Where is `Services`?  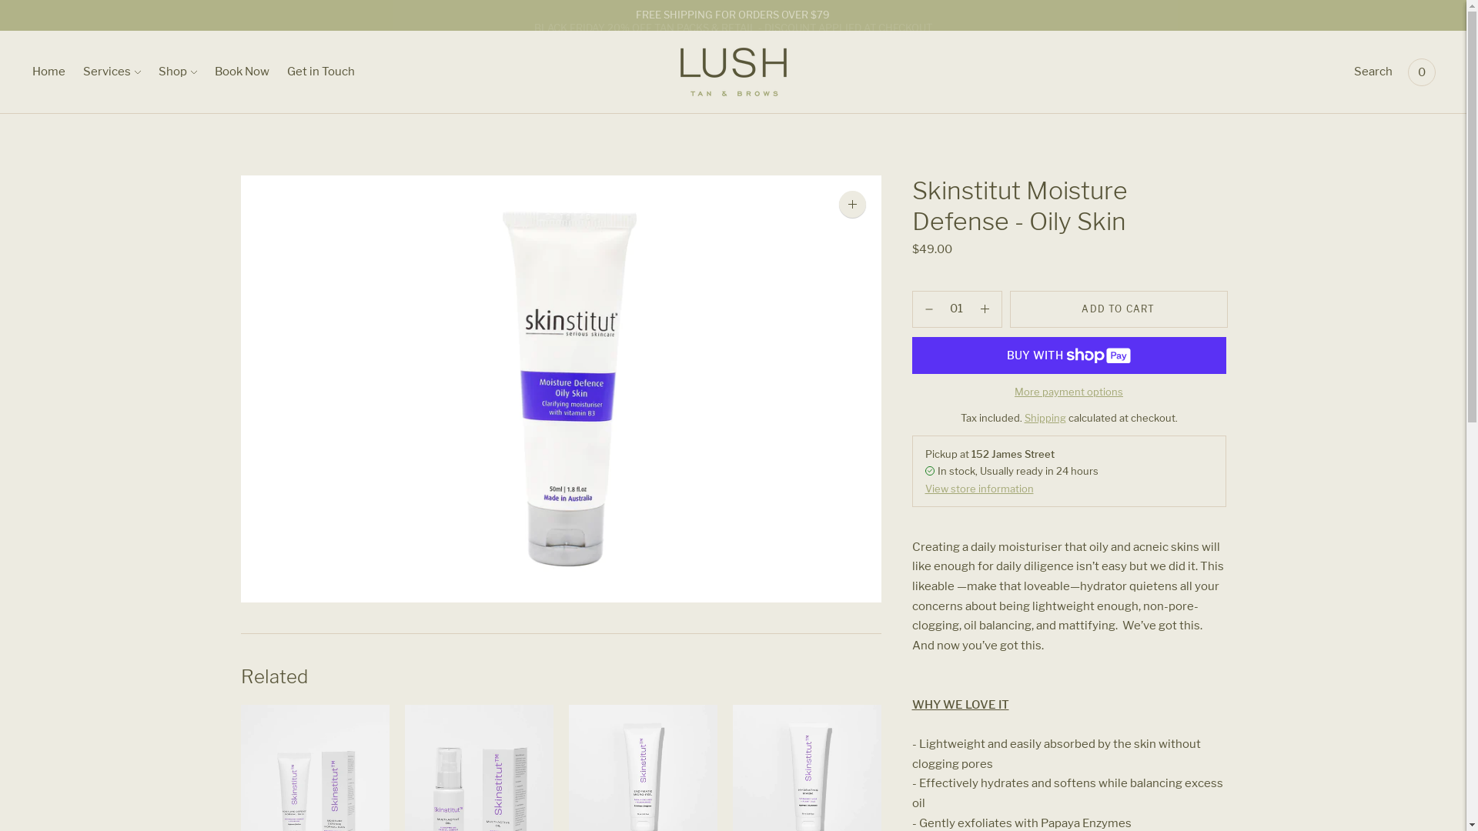 Services is located at coordinates (112, 72).